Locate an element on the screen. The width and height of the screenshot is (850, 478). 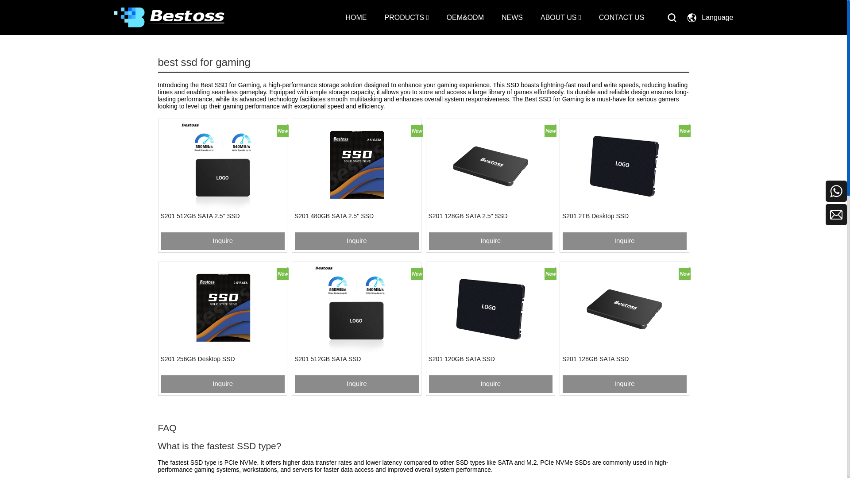
Inquire is located at coordinates (624, 241).